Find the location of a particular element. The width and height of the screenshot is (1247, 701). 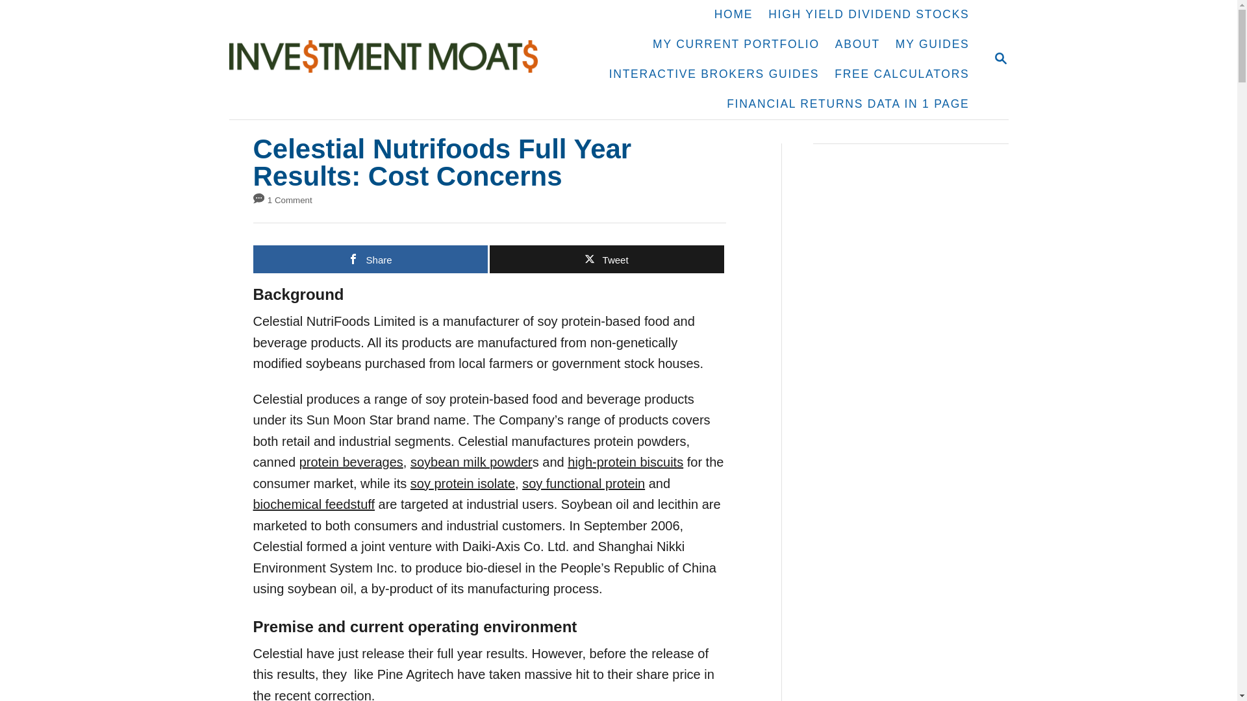

MY GUIDES is located at coordinates (933, 44).